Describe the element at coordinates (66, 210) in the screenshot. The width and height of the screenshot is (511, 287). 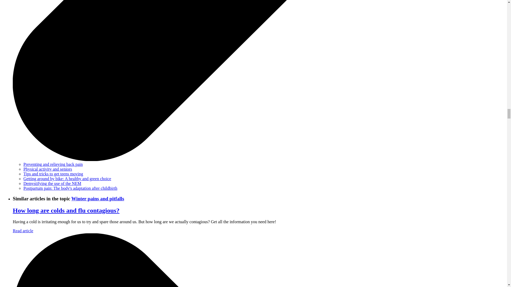
I see `How long are colds and flu contagious?` at that location.